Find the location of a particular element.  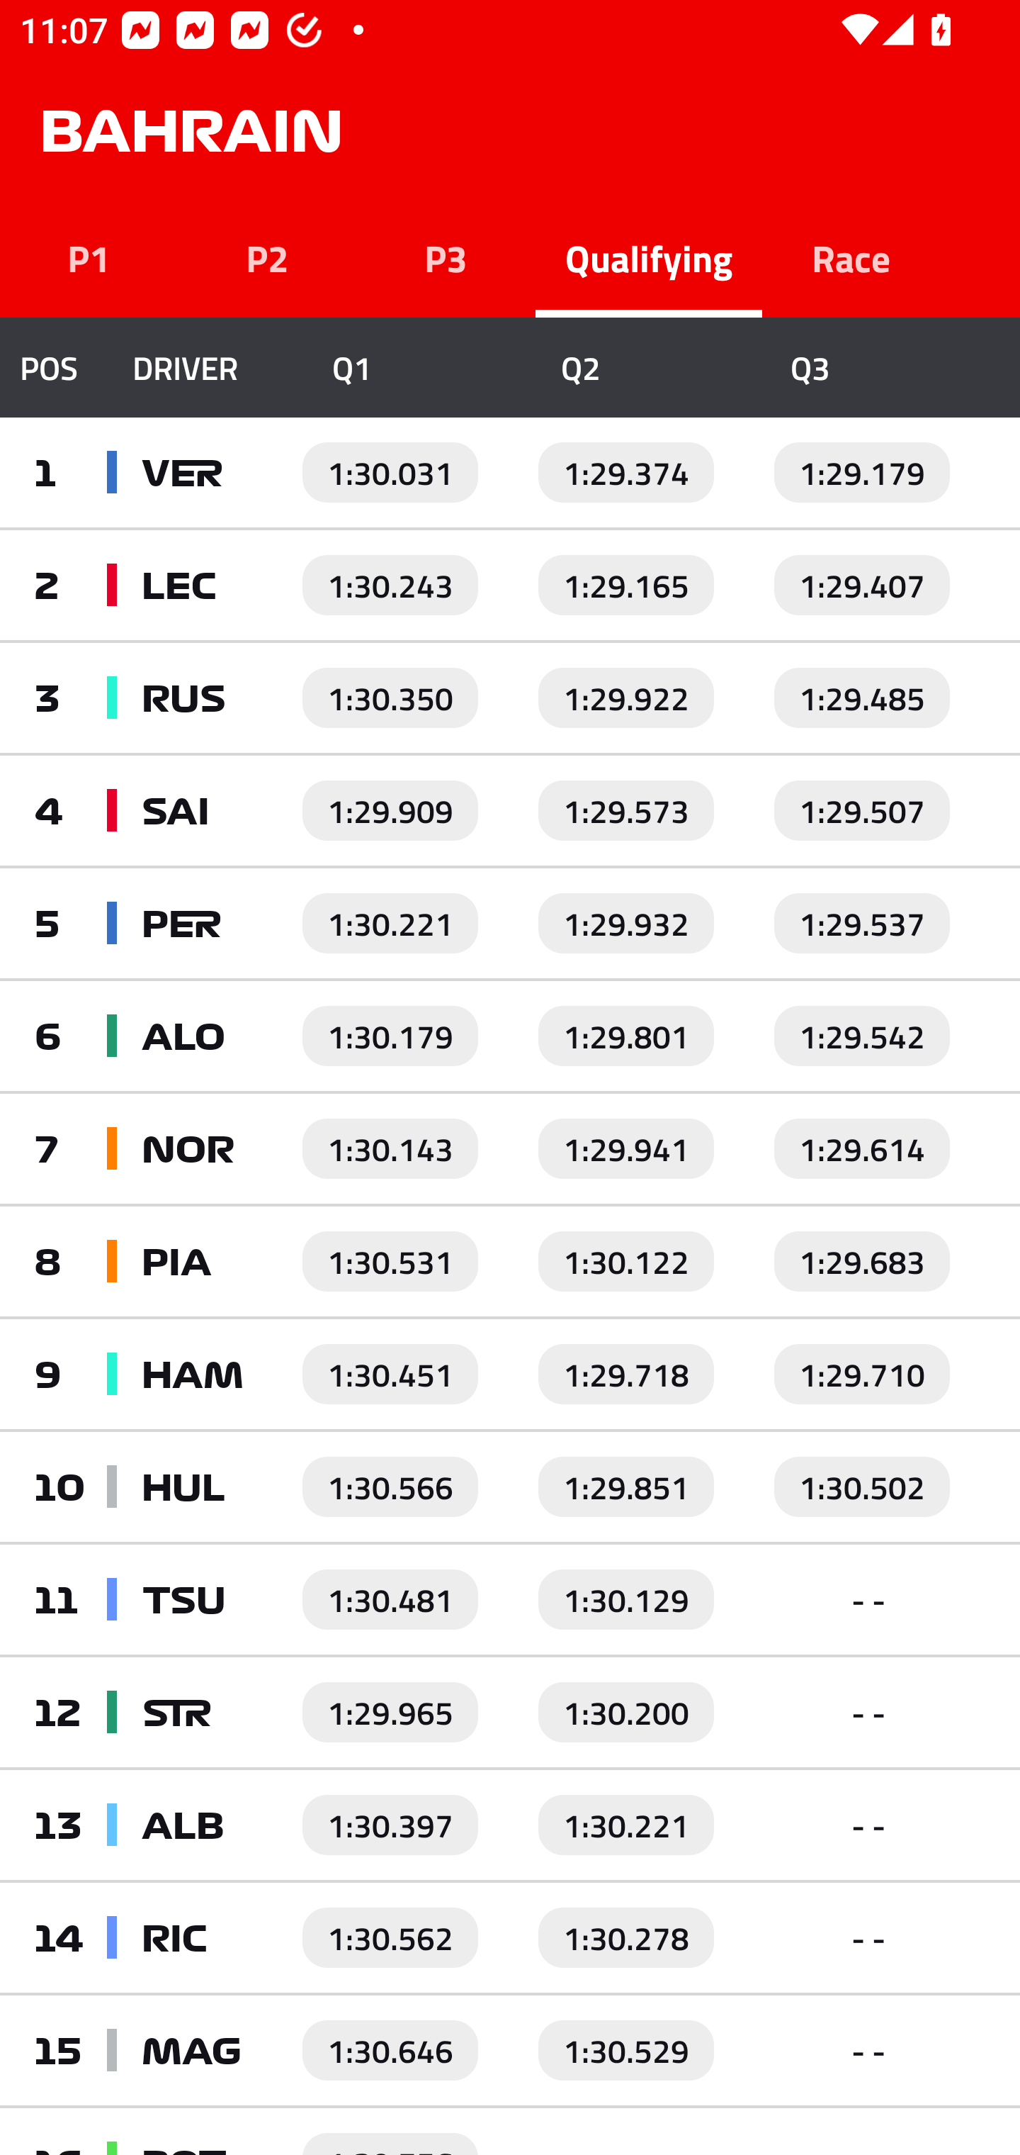

Race is located at coordinates (851, 257).